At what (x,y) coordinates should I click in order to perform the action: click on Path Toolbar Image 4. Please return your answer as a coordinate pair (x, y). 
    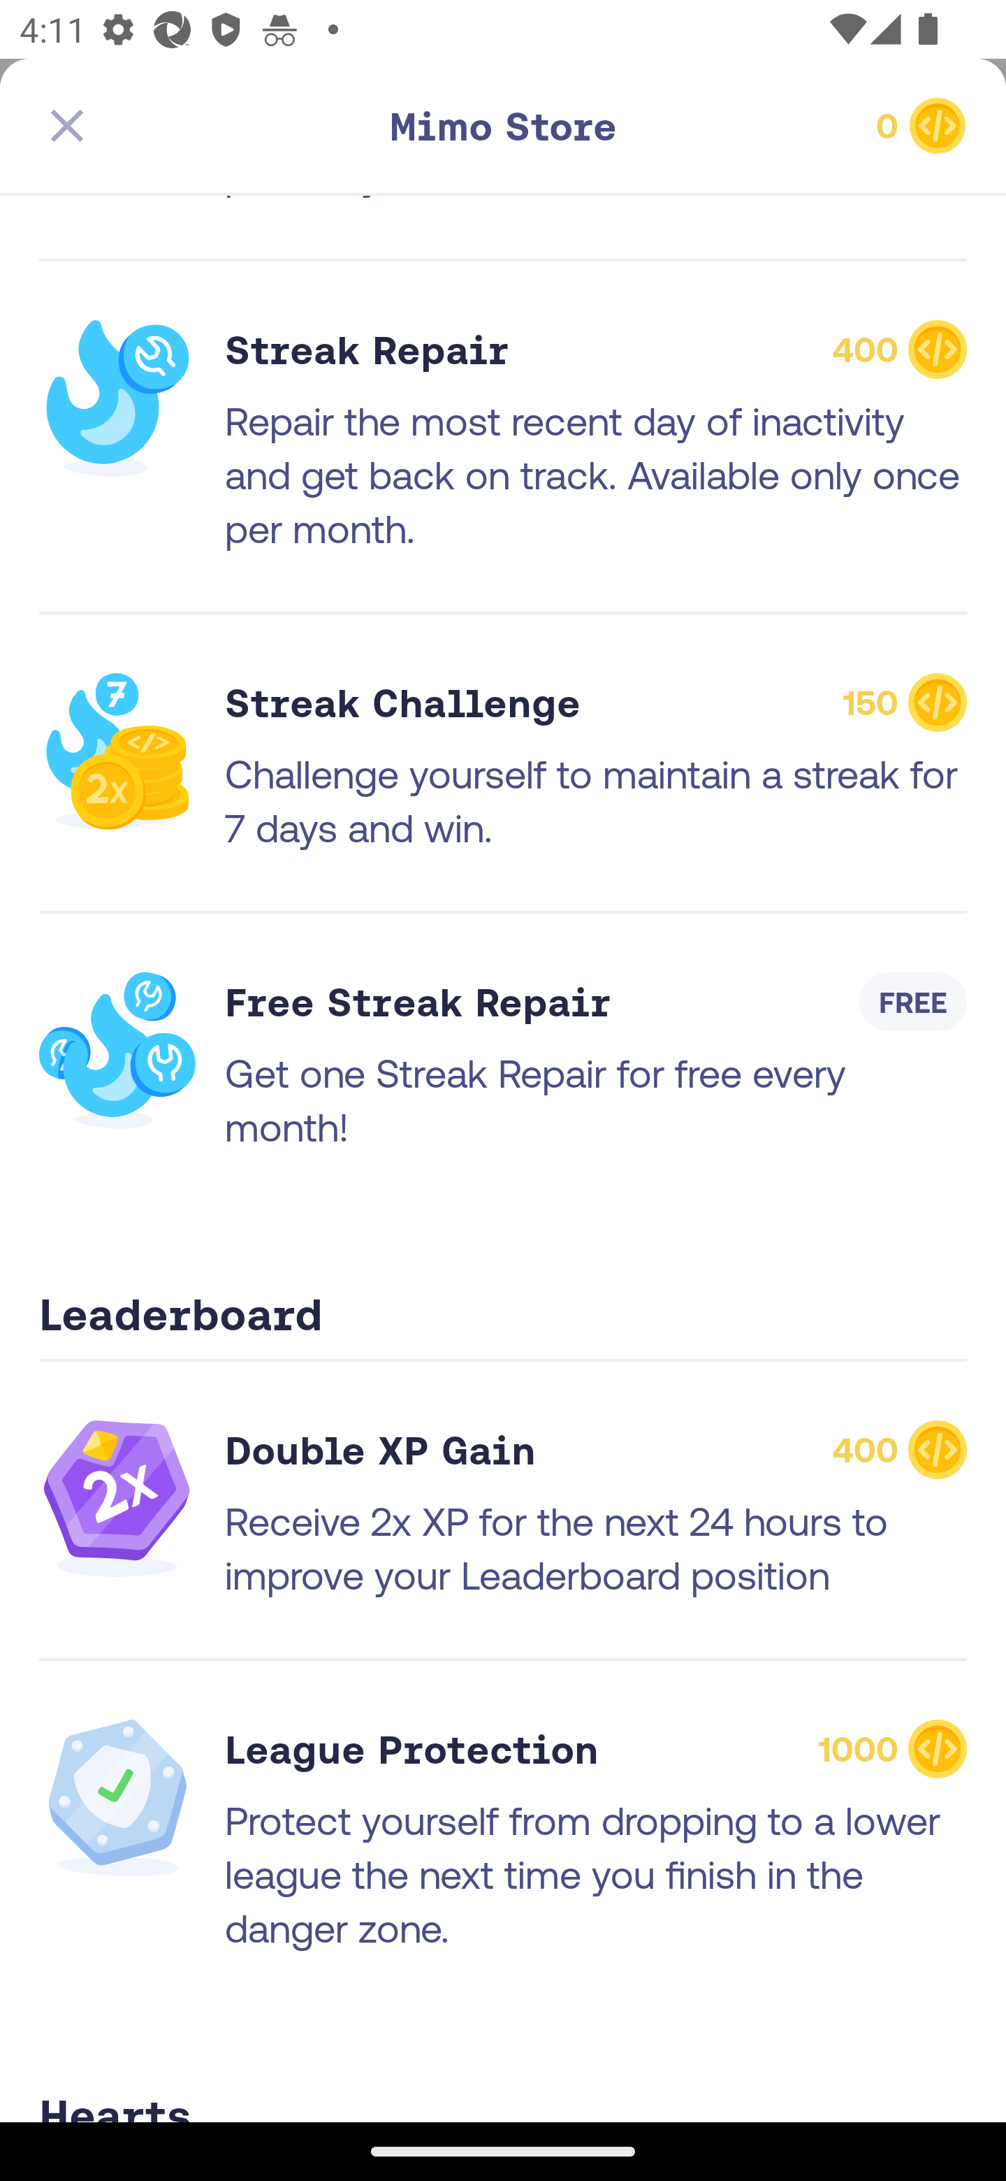
    Looking at the image, I should click on (187, 126).